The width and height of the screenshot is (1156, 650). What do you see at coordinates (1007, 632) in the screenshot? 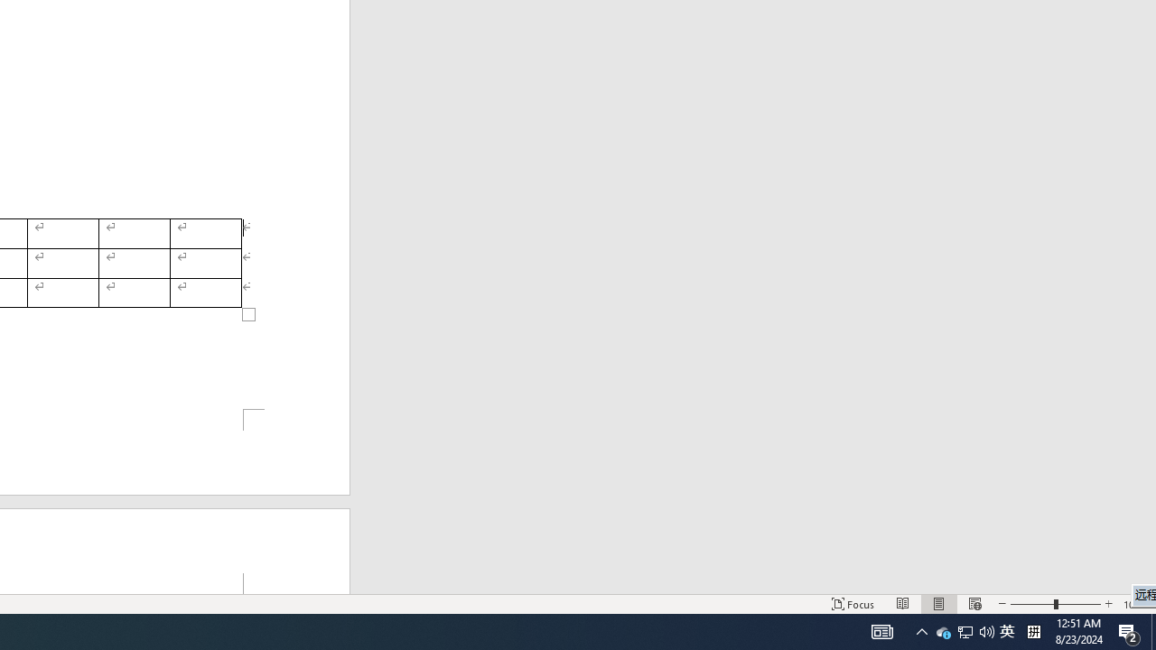
I see `AutomationID: 4105` at bounding box center [1007, 632].